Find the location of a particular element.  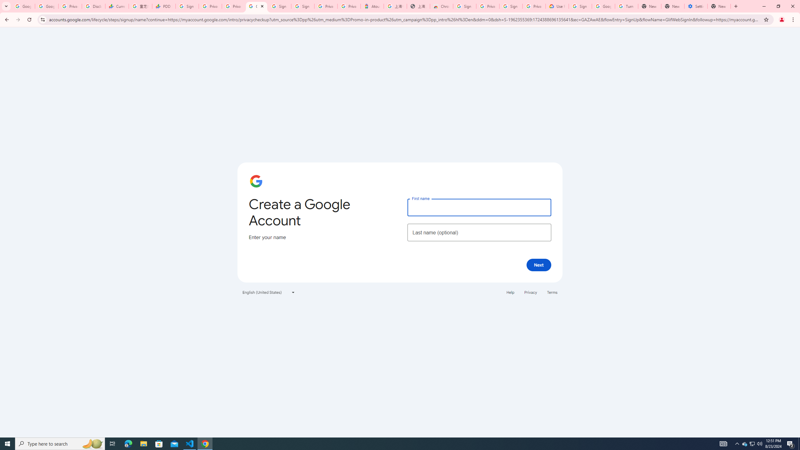

Currencies - Google Finance is located at coordinates (117, 6).